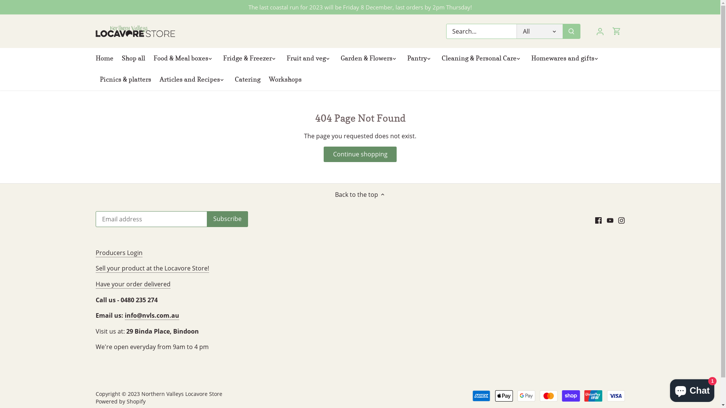 This screenshot has width=726, height=408. Describe the element at coordinates (692, 389) in the screenshot. I see `Shopify online store chat` at that location.